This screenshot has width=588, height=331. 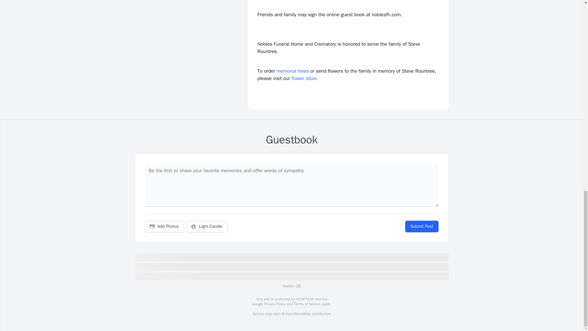 What do you see at coordinates (207, 226) in the screenshot?
I see `Light Candle` at bounding box center [207, 226].